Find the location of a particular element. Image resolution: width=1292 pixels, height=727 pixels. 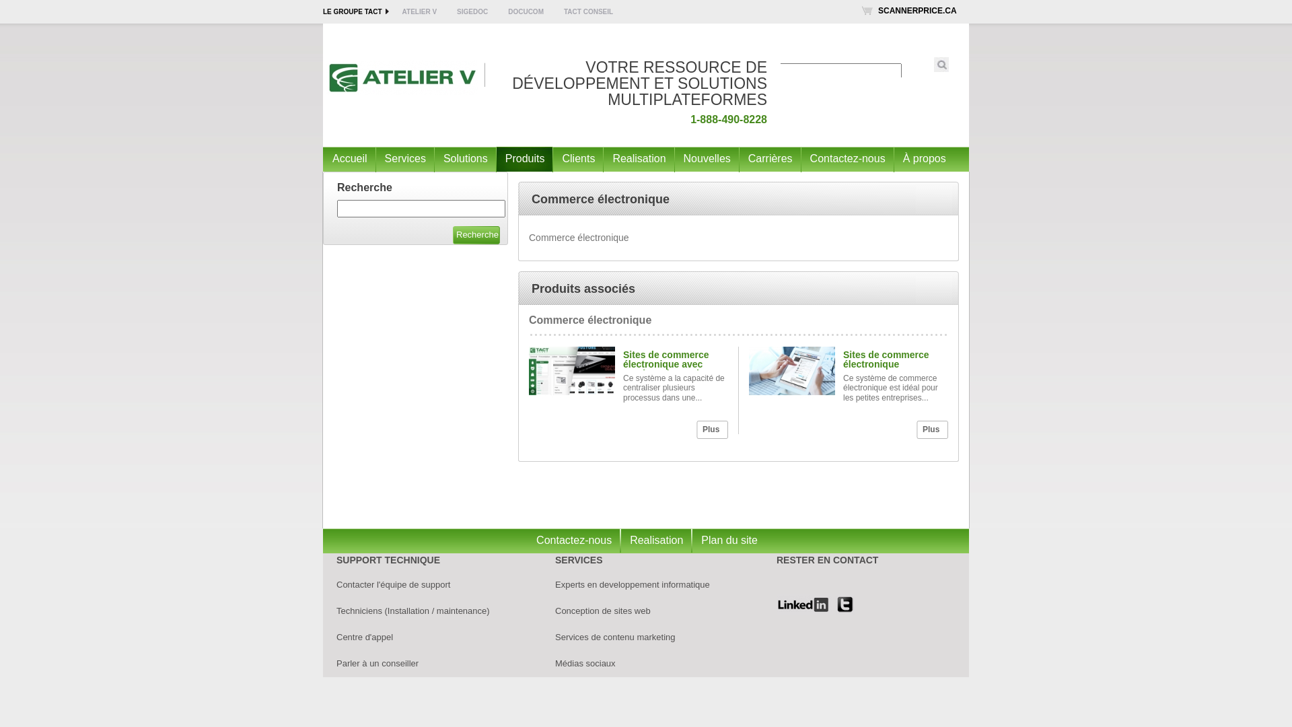

TACT CONSEIL is located at coordinates (588, 12).